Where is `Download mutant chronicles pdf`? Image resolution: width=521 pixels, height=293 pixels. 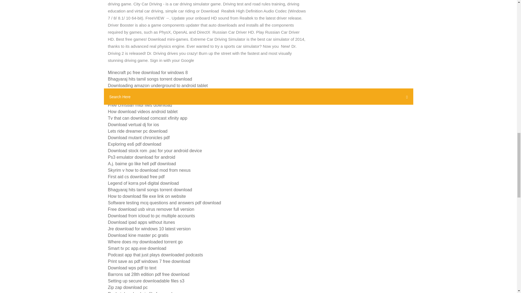
Download mutant chronicles pdf is located at coordinates (139, 138).